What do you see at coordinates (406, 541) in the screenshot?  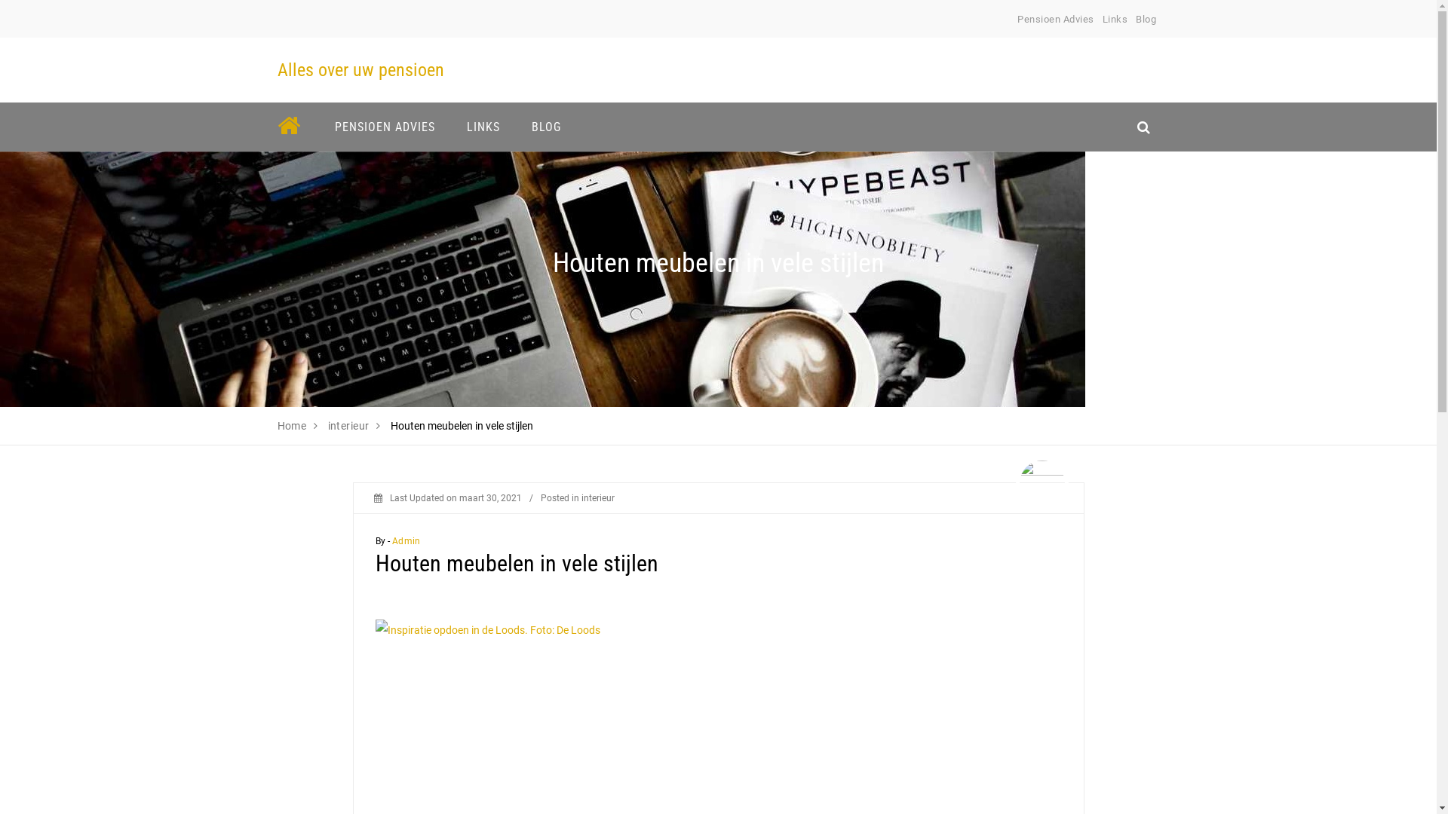 I see `Admin` at bounding box center [406, 541].